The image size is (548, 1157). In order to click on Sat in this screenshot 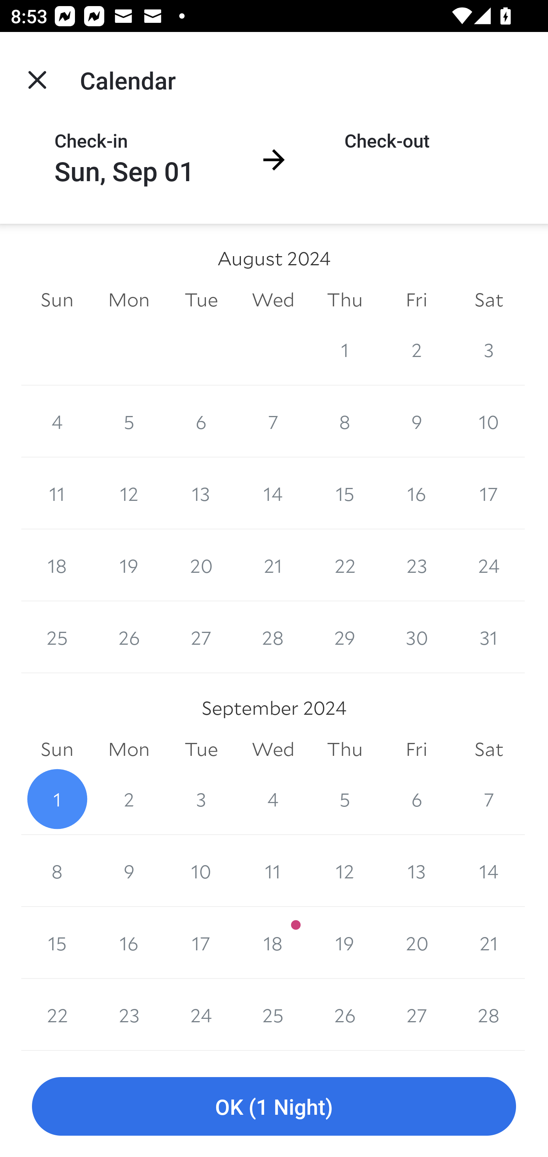, I will do `click(489, 750)`.